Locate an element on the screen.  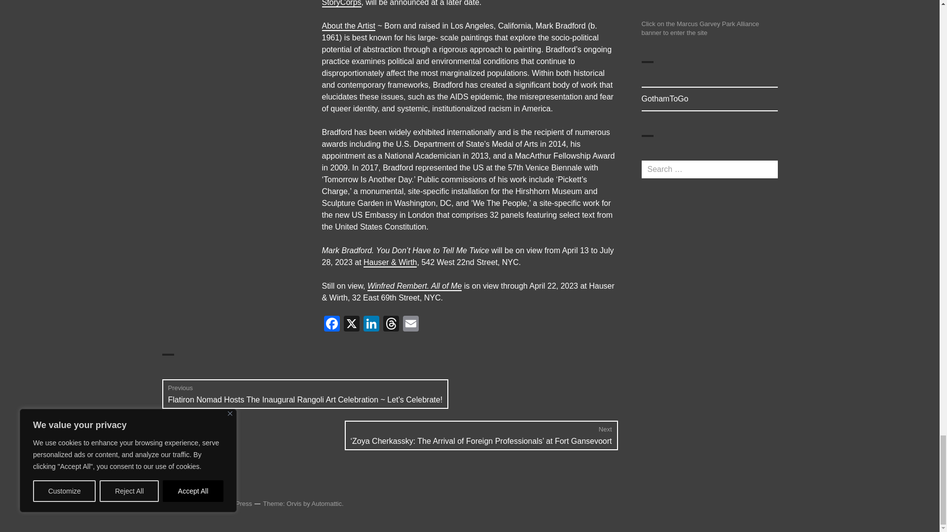
LinkedIn is located at coordinates (370, 325).